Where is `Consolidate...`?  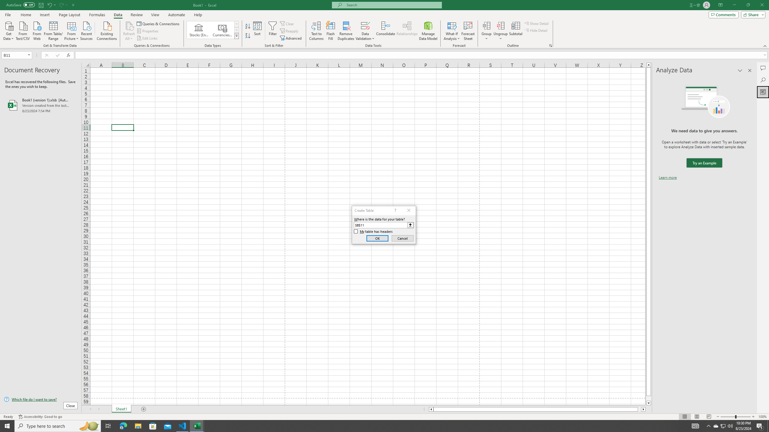 Consolidate... is located at coordinates (386, 31).